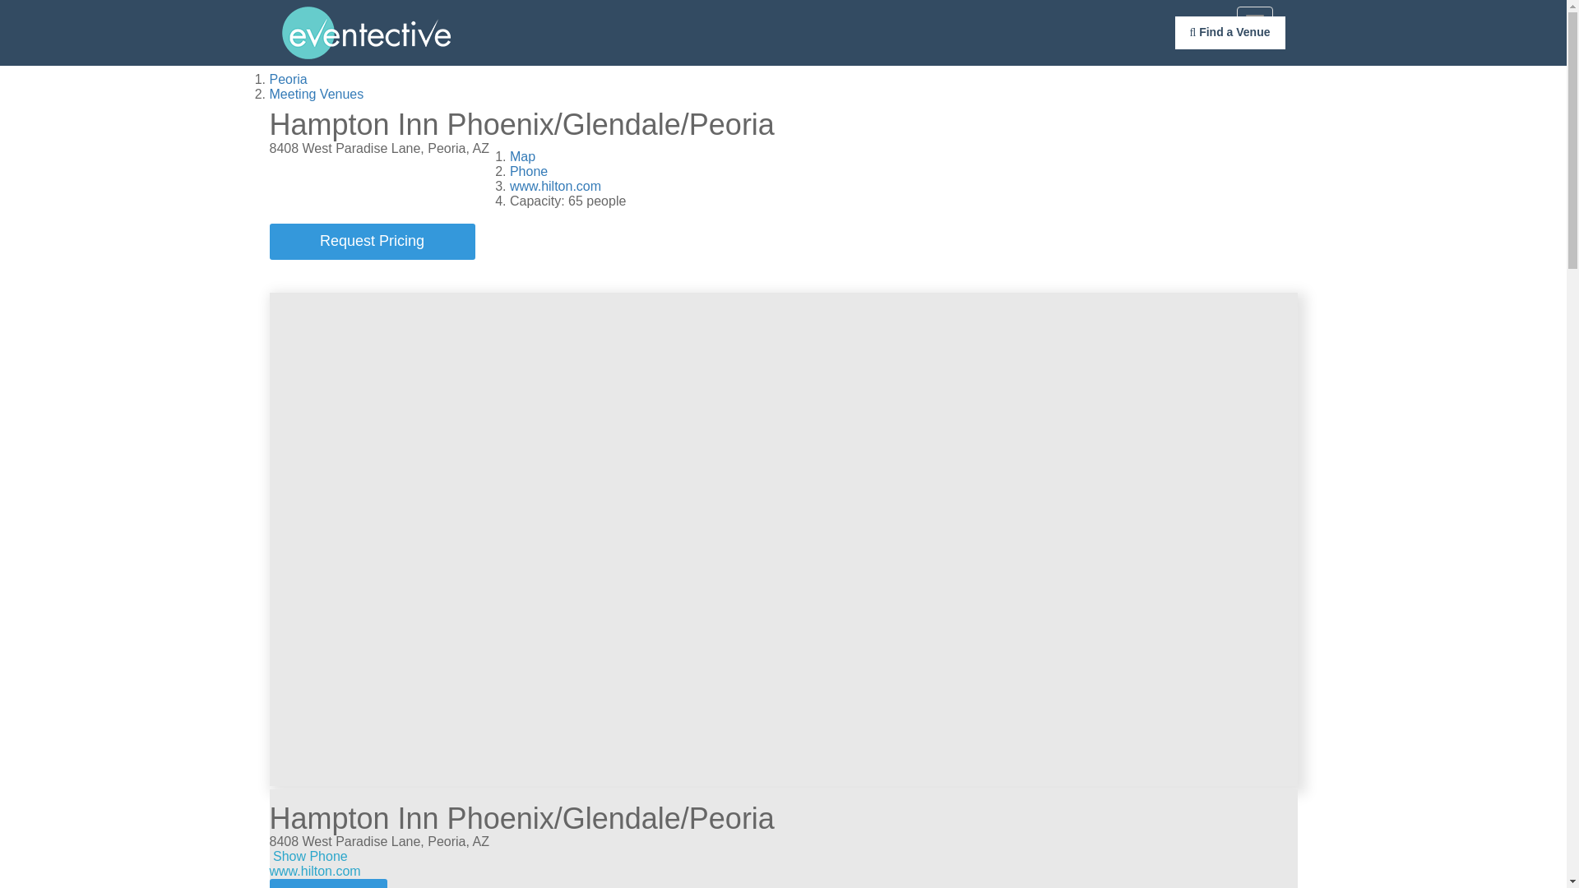 The width and height of the screenshot is (1579, 888). I want to click on Phone, so click(529, 171).